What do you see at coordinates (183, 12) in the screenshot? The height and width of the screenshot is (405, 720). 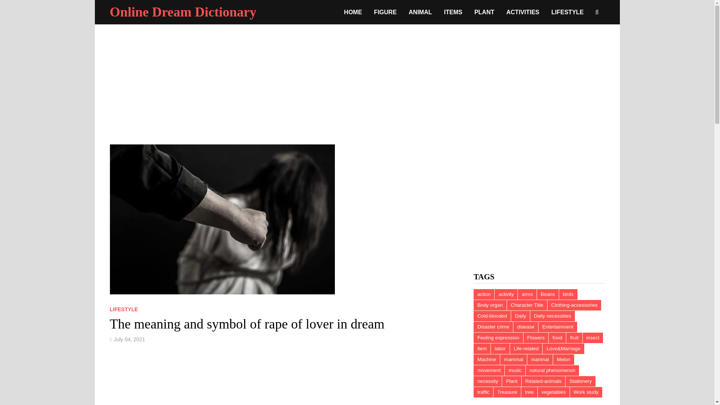 I see `Online Dream Dictionary` at bounding box center [183, 12].